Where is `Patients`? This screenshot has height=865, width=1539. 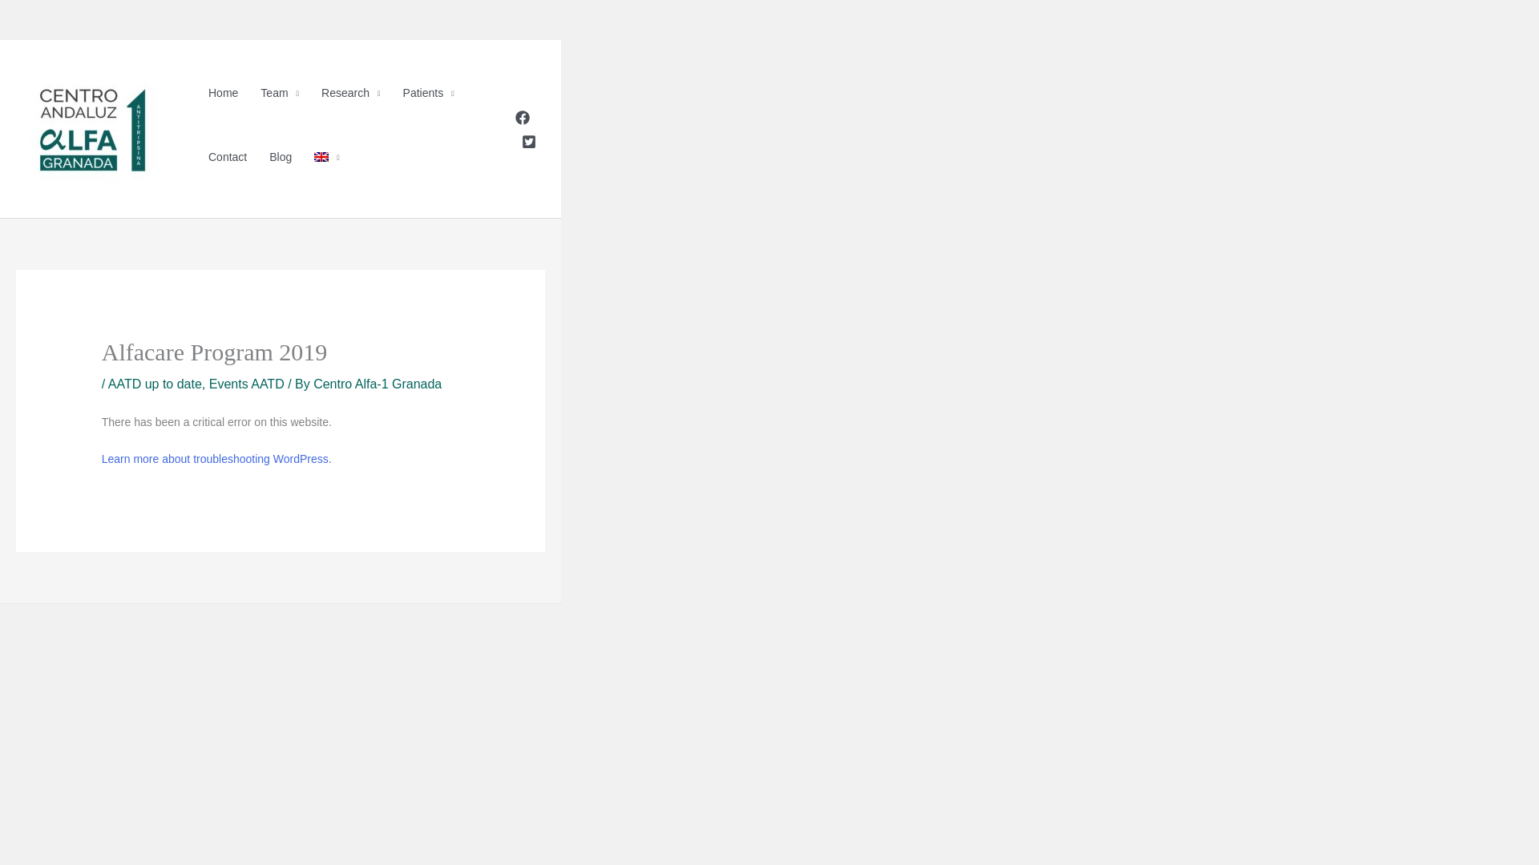 Patients is located at coordinates (429, 93).